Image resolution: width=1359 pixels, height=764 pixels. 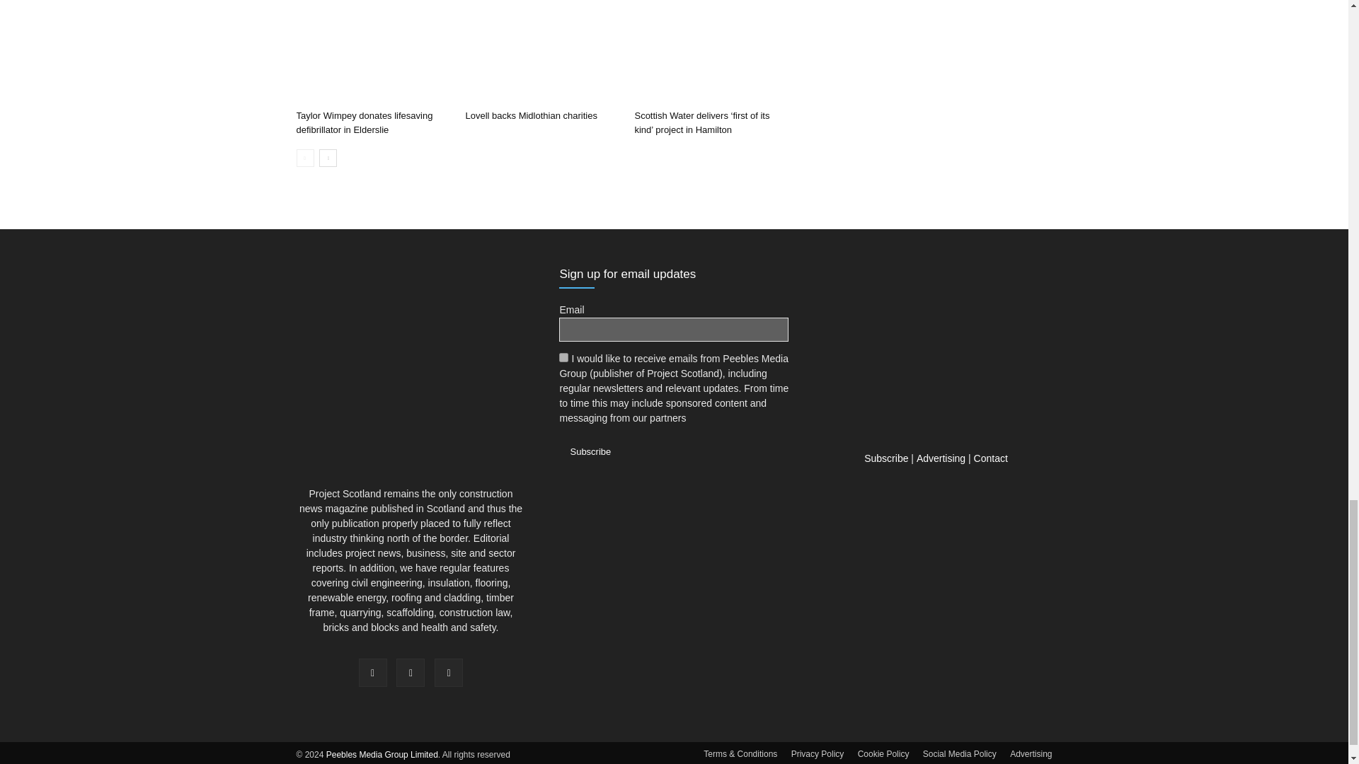 What do you see at coordinates (563, 357) in the screenshot?
I see `on` at bounding box center [563, 357].